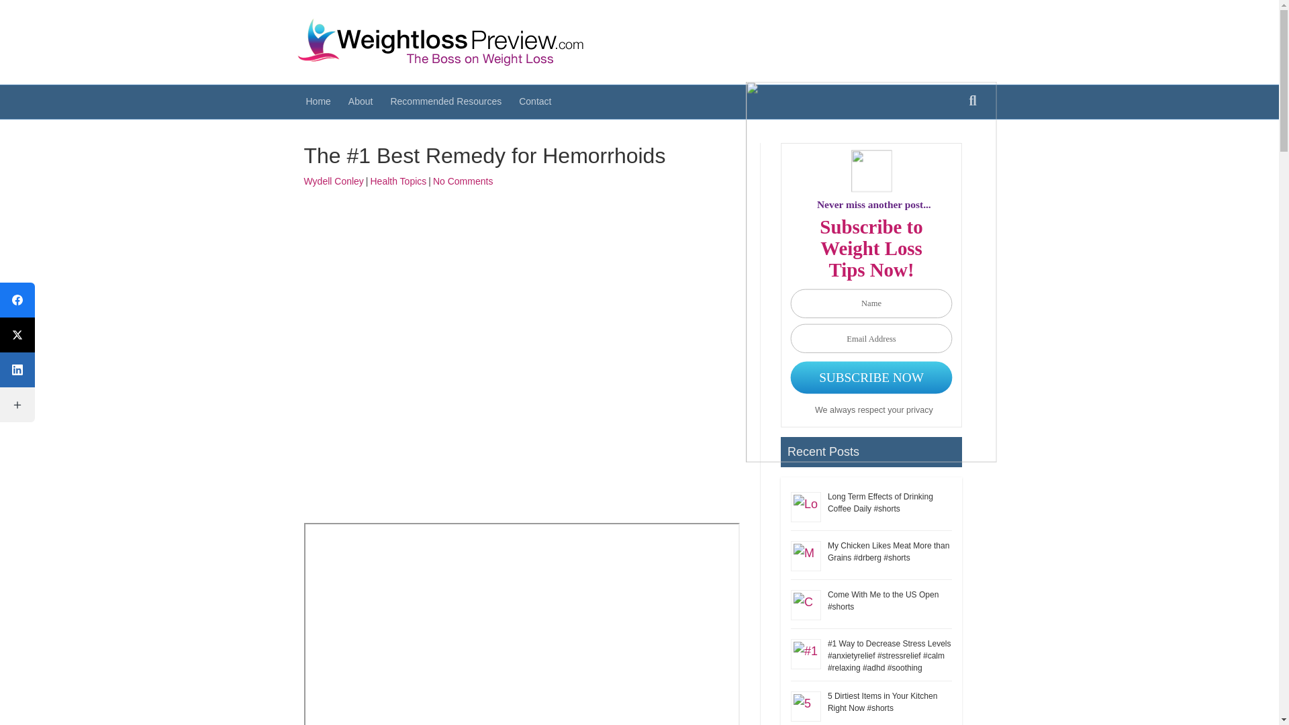  I want to click on About, so click(361, 102).